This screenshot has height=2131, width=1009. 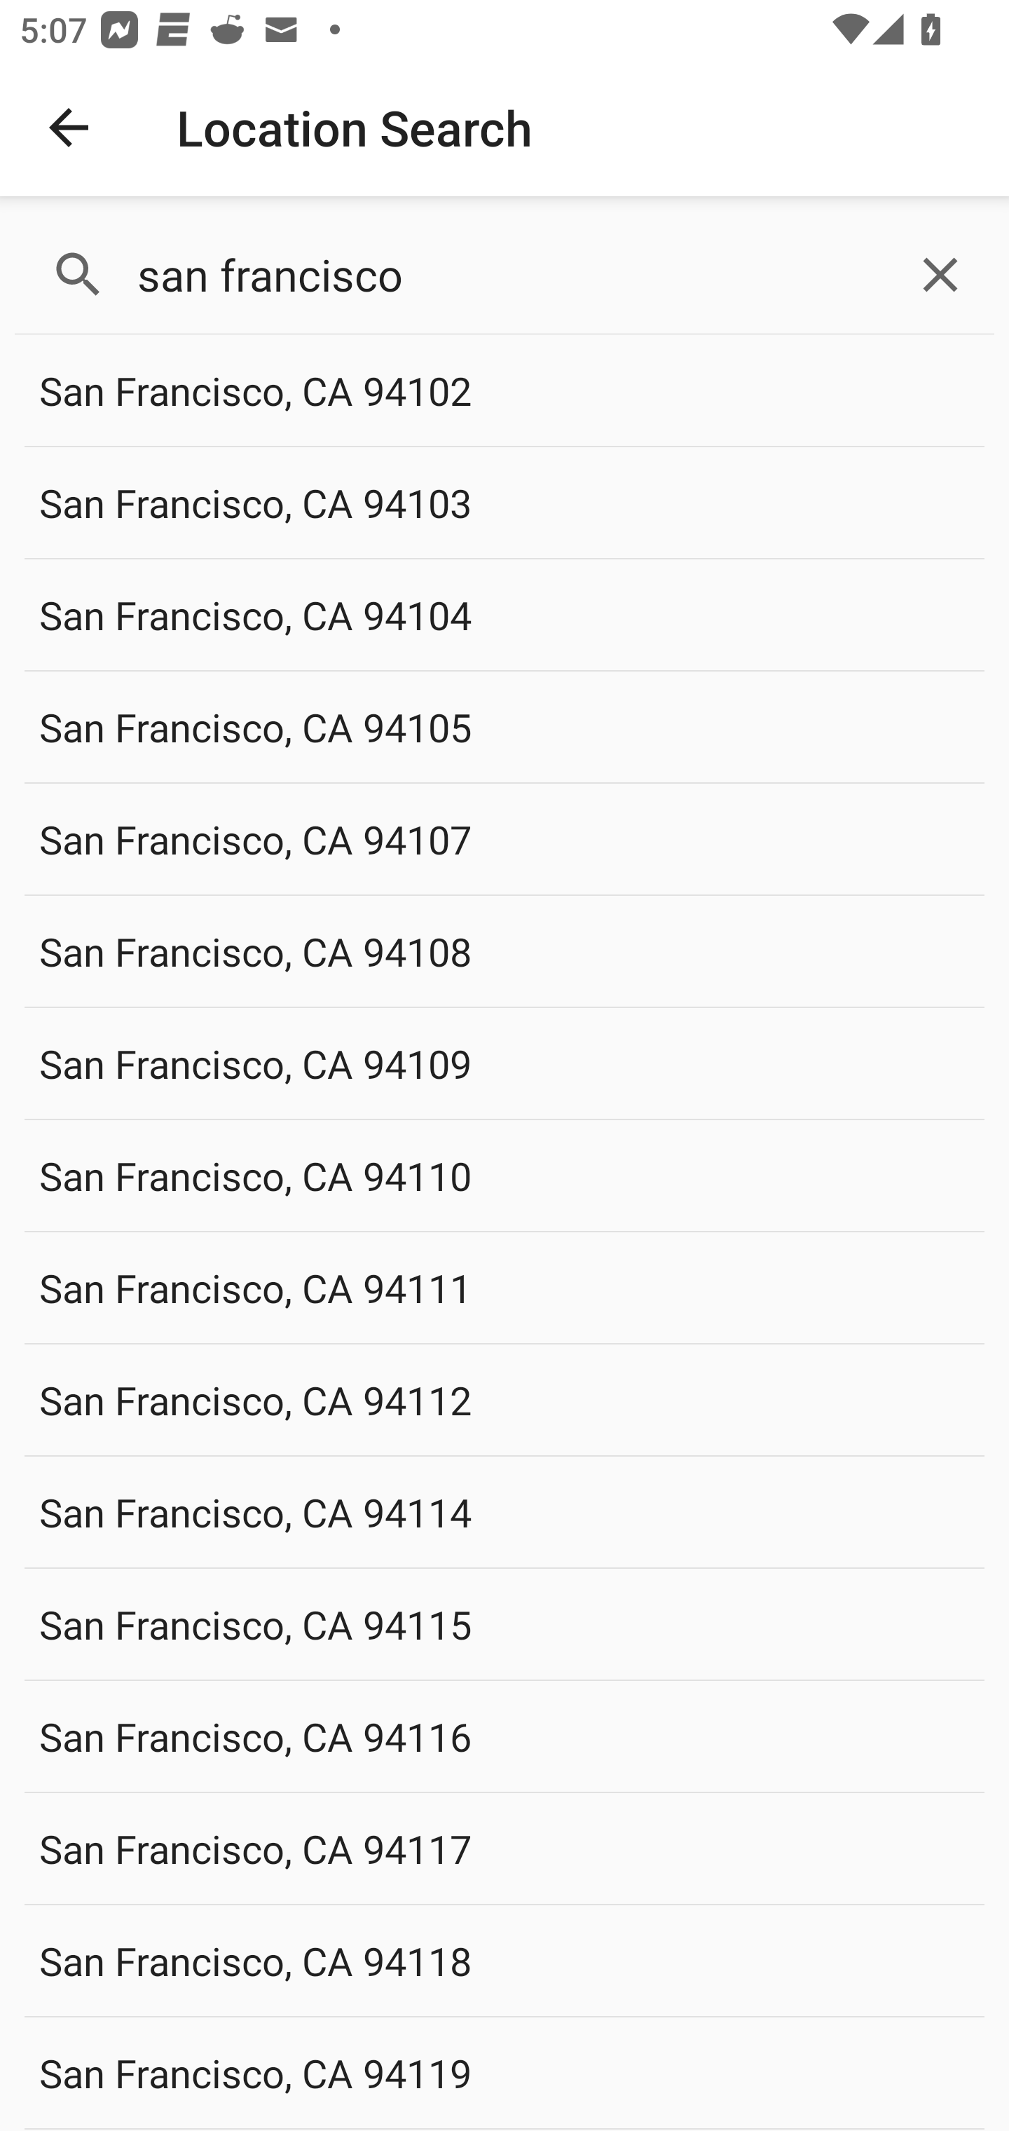 What do you see at coordinates (940, 275) in the screenshot?
I see `Clear query` at bounding box center [940, 275].